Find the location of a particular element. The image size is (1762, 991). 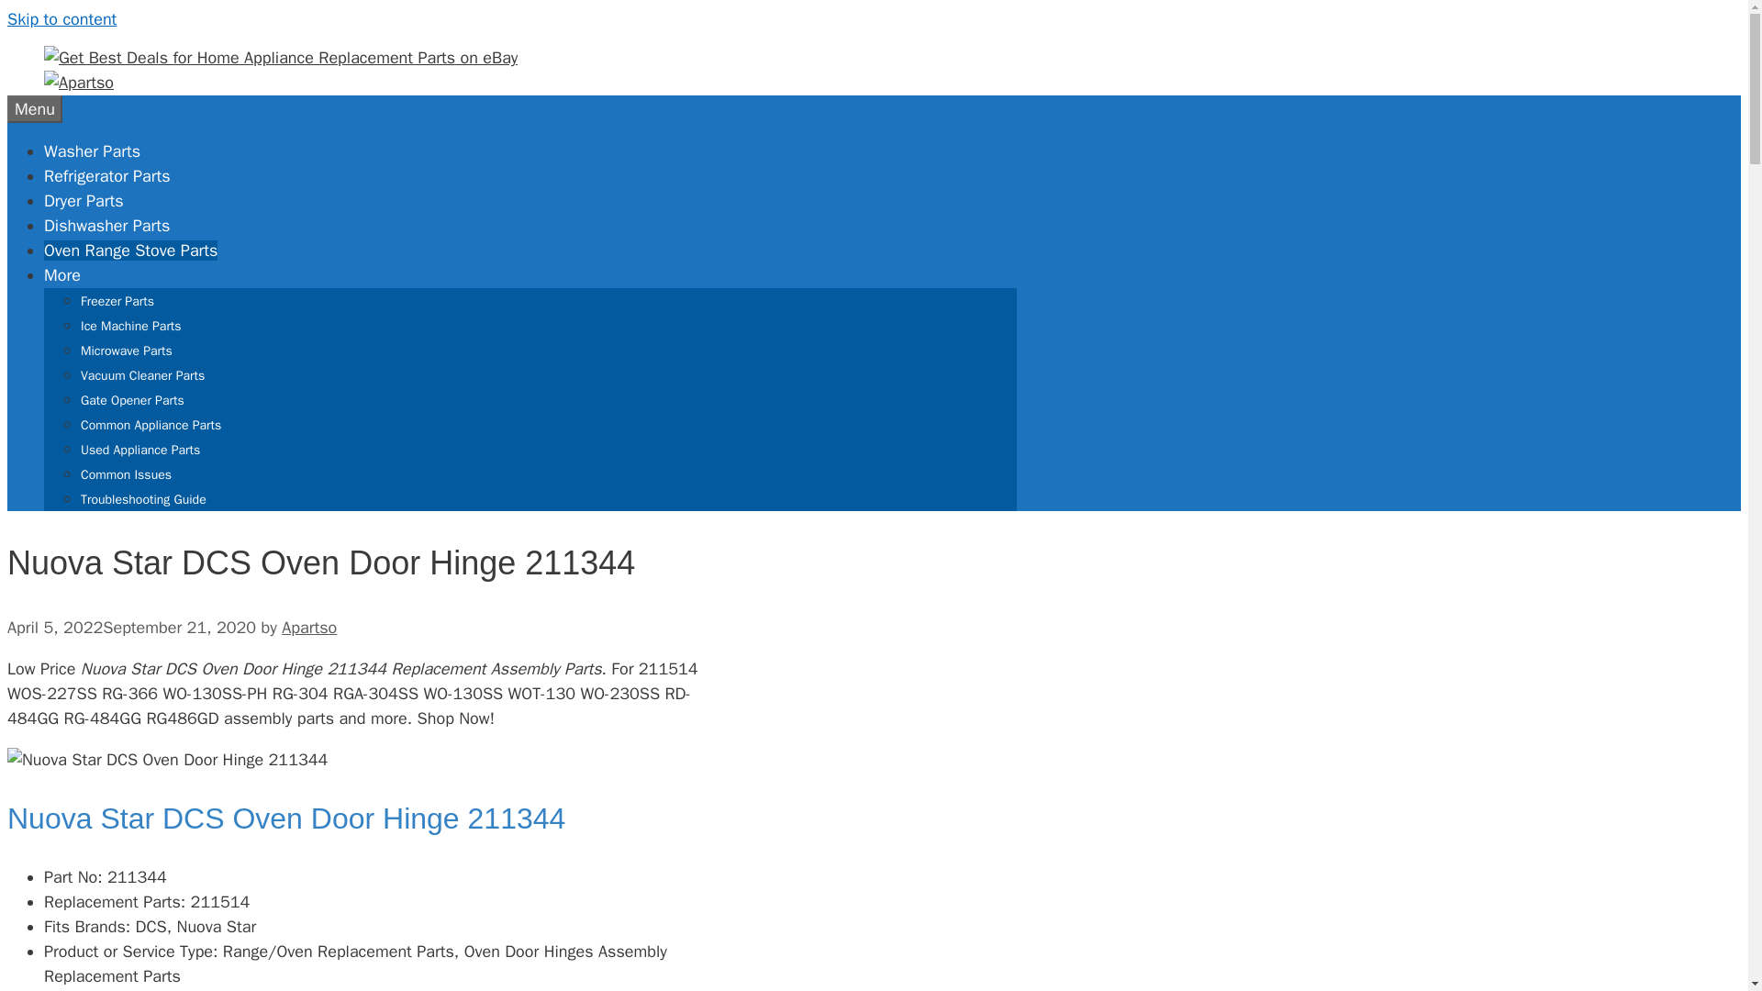

Menu is located at coordinates (34, 108).